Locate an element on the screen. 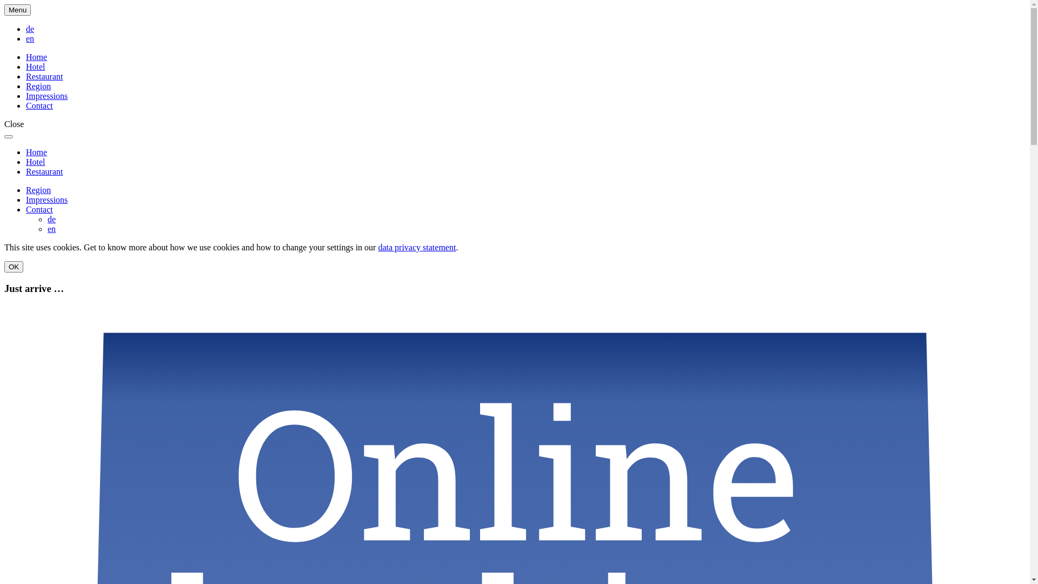 This screenshot has height=584, width=1038. Region is located at coordinates (38, 190).